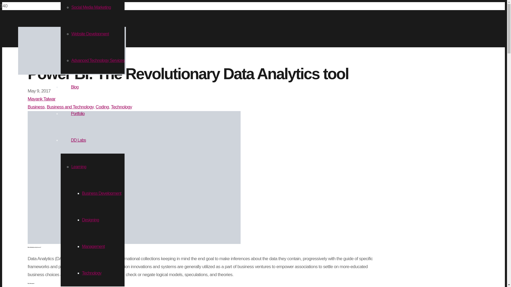 Image resolution: width=511 pixels, height=287 pixels. I want to click on Learning, so click(79, 167).